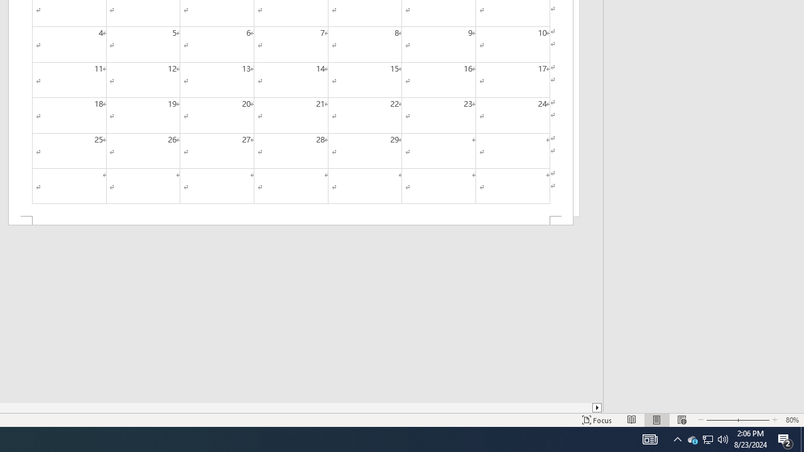 This screenshot has width=804, height=452. I want to click on Column right, so click(598, 407).